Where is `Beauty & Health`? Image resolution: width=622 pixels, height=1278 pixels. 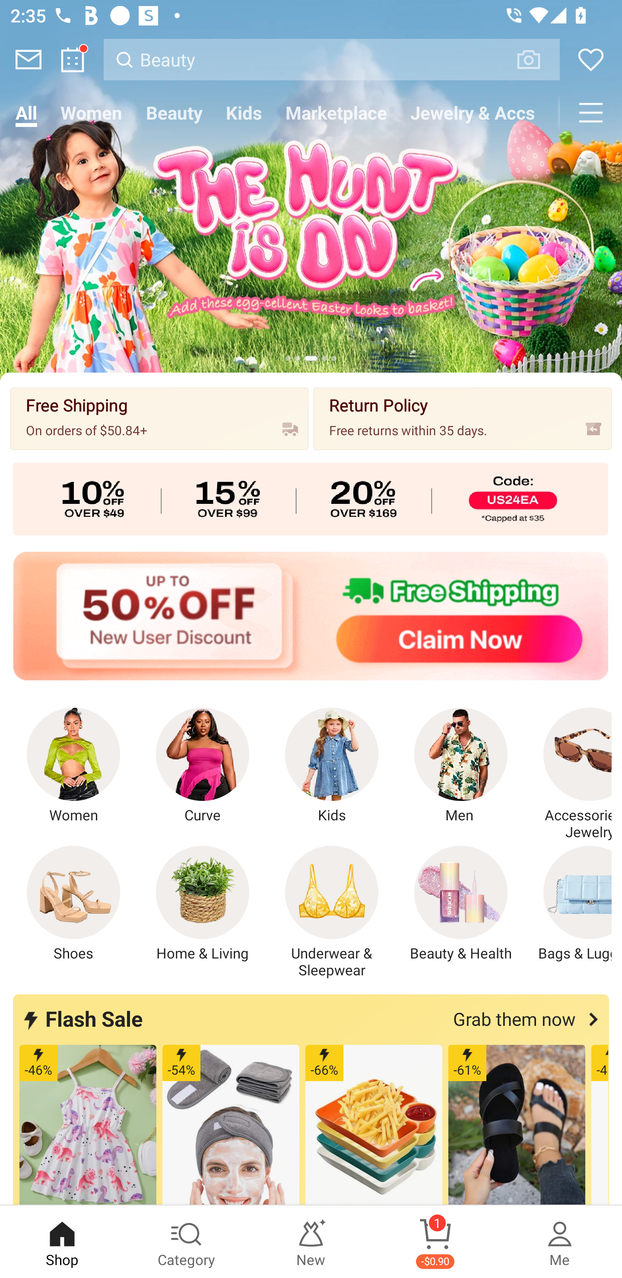 Beauty & Health is located at coordinates (461, 904).